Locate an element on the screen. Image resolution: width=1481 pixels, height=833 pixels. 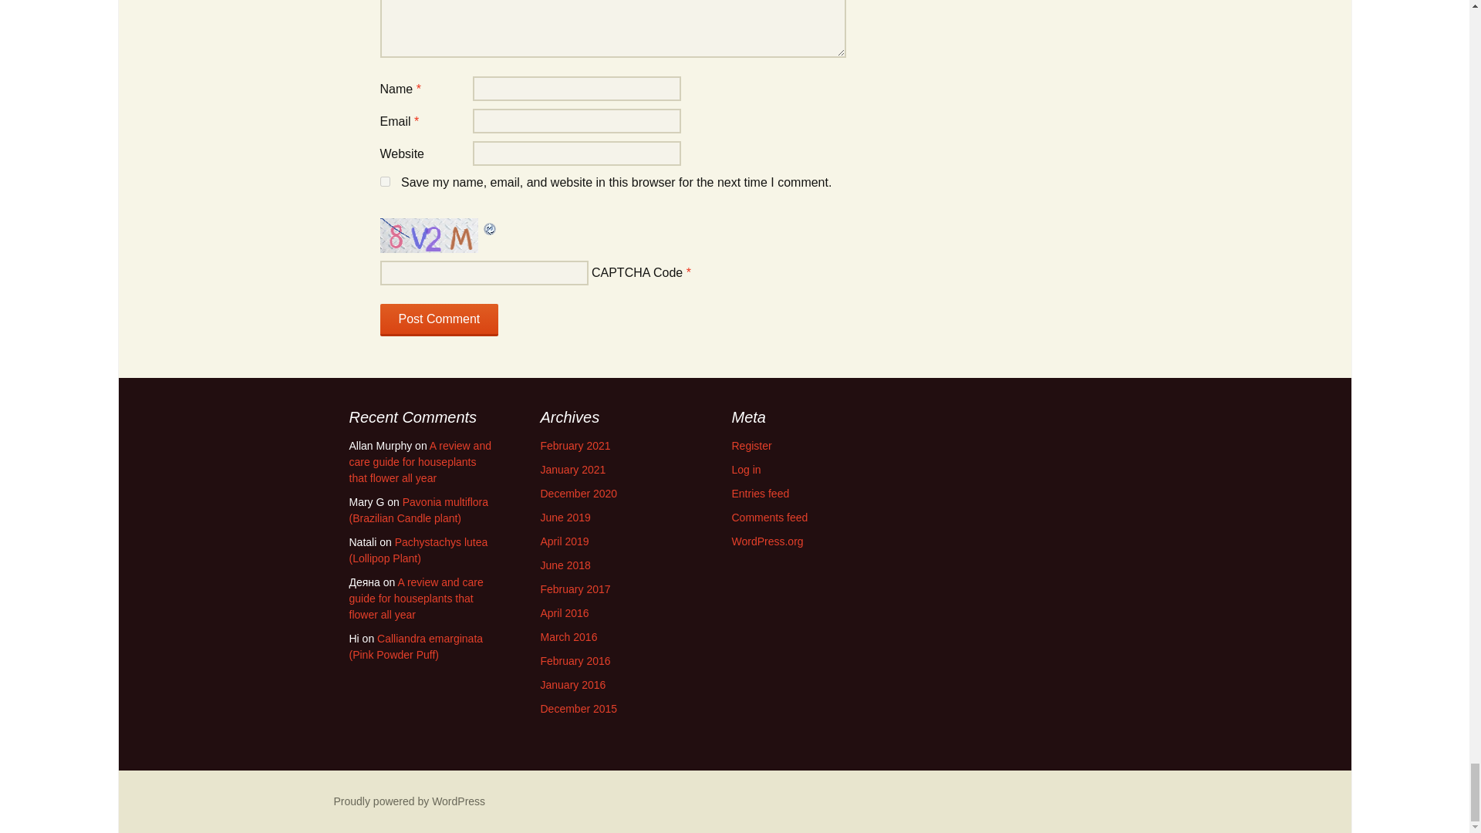
Refresh is located at coordinates (489, 227).